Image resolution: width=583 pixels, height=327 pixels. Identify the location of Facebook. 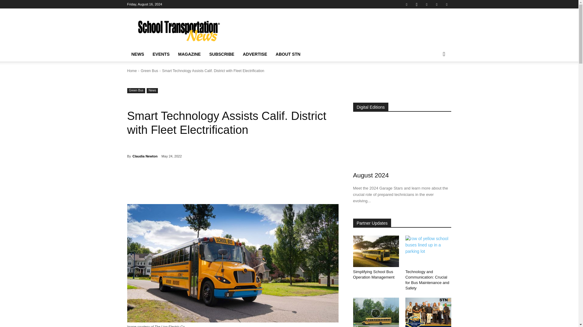
(406, 4).